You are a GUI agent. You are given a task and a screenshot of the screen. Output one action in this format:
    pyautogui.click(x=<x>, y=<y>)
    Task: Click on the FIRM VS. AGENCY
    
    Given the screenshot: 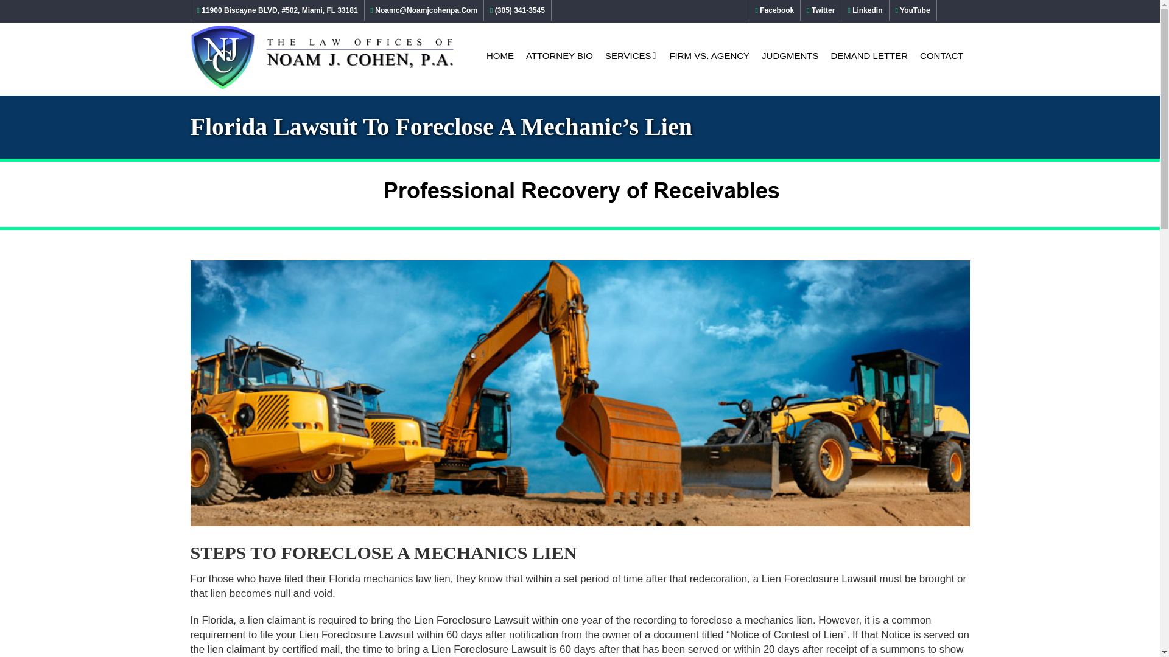 What is the action you would take?
    pyautogui.click(x=709, y=55)
    